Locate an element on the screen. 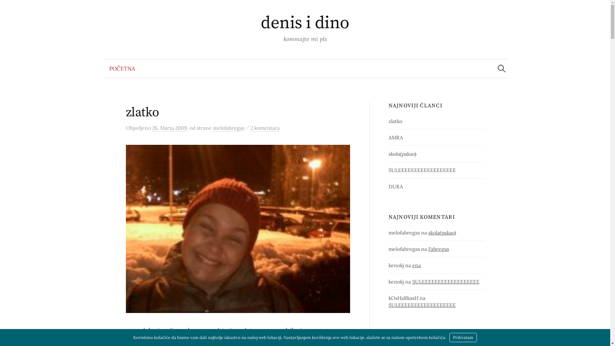  26. Marta 2009. is located at coordinates (170, 128).